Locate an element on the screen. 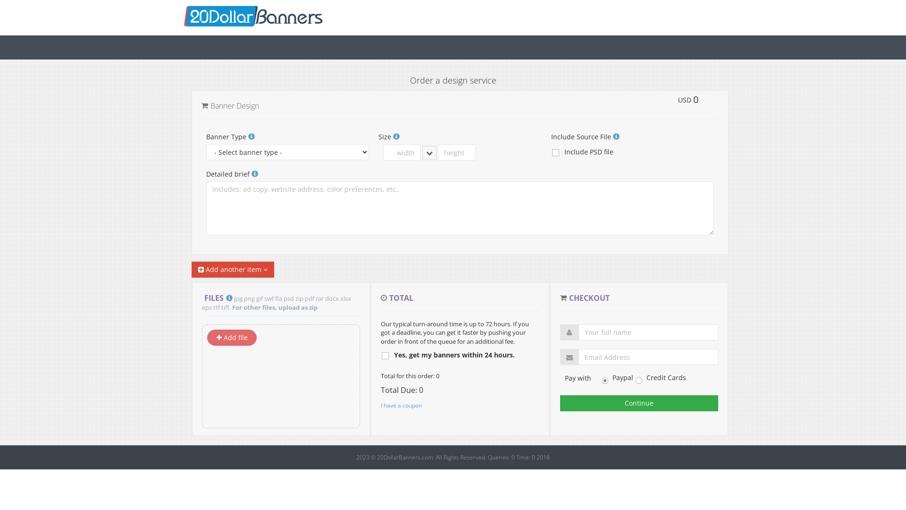  Continue is located at coordinates (639, 403).